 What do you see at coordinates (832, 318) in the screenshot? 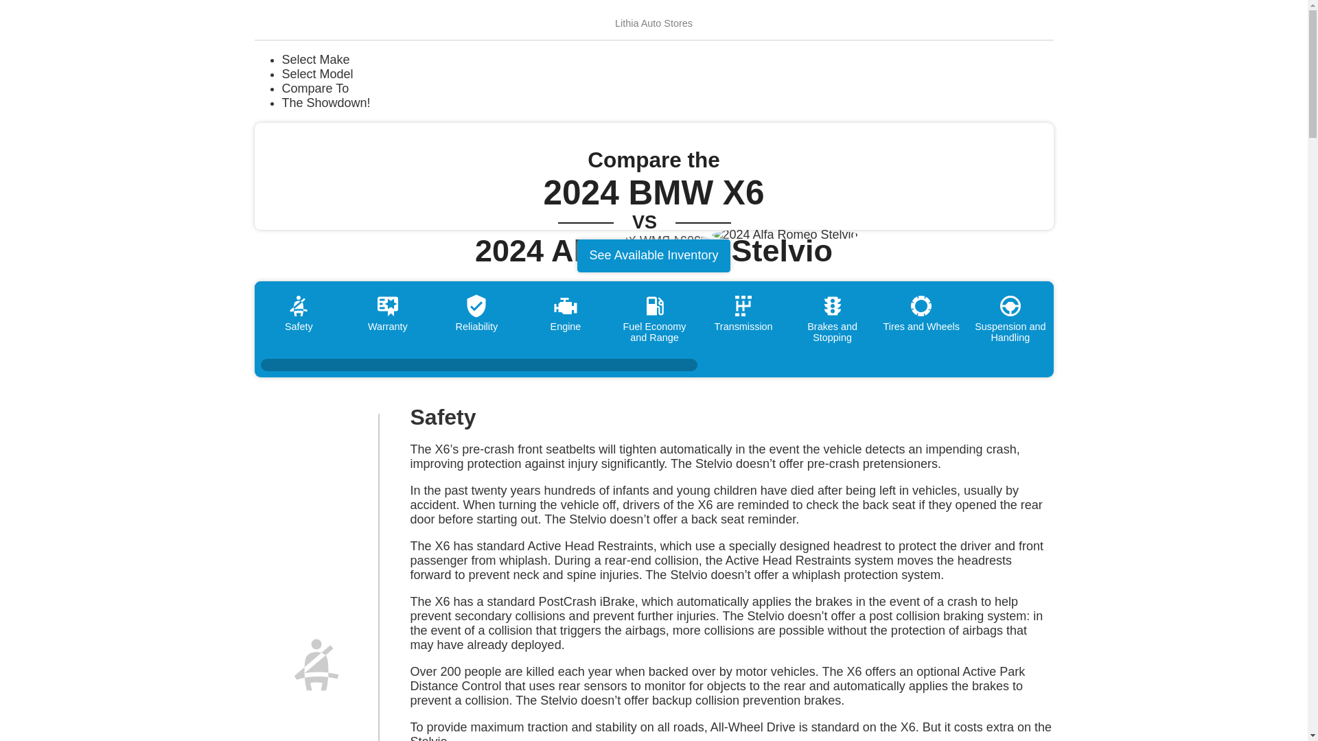
I see `Brakes and Stopping` at bounding box center [832, 318].